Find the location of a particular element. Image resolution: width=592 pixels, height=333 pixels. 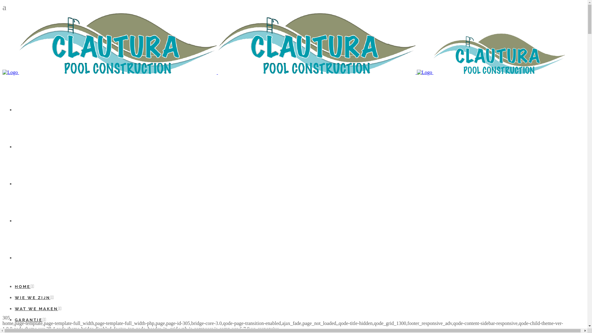

HOME is located at coordinates (23, 287).